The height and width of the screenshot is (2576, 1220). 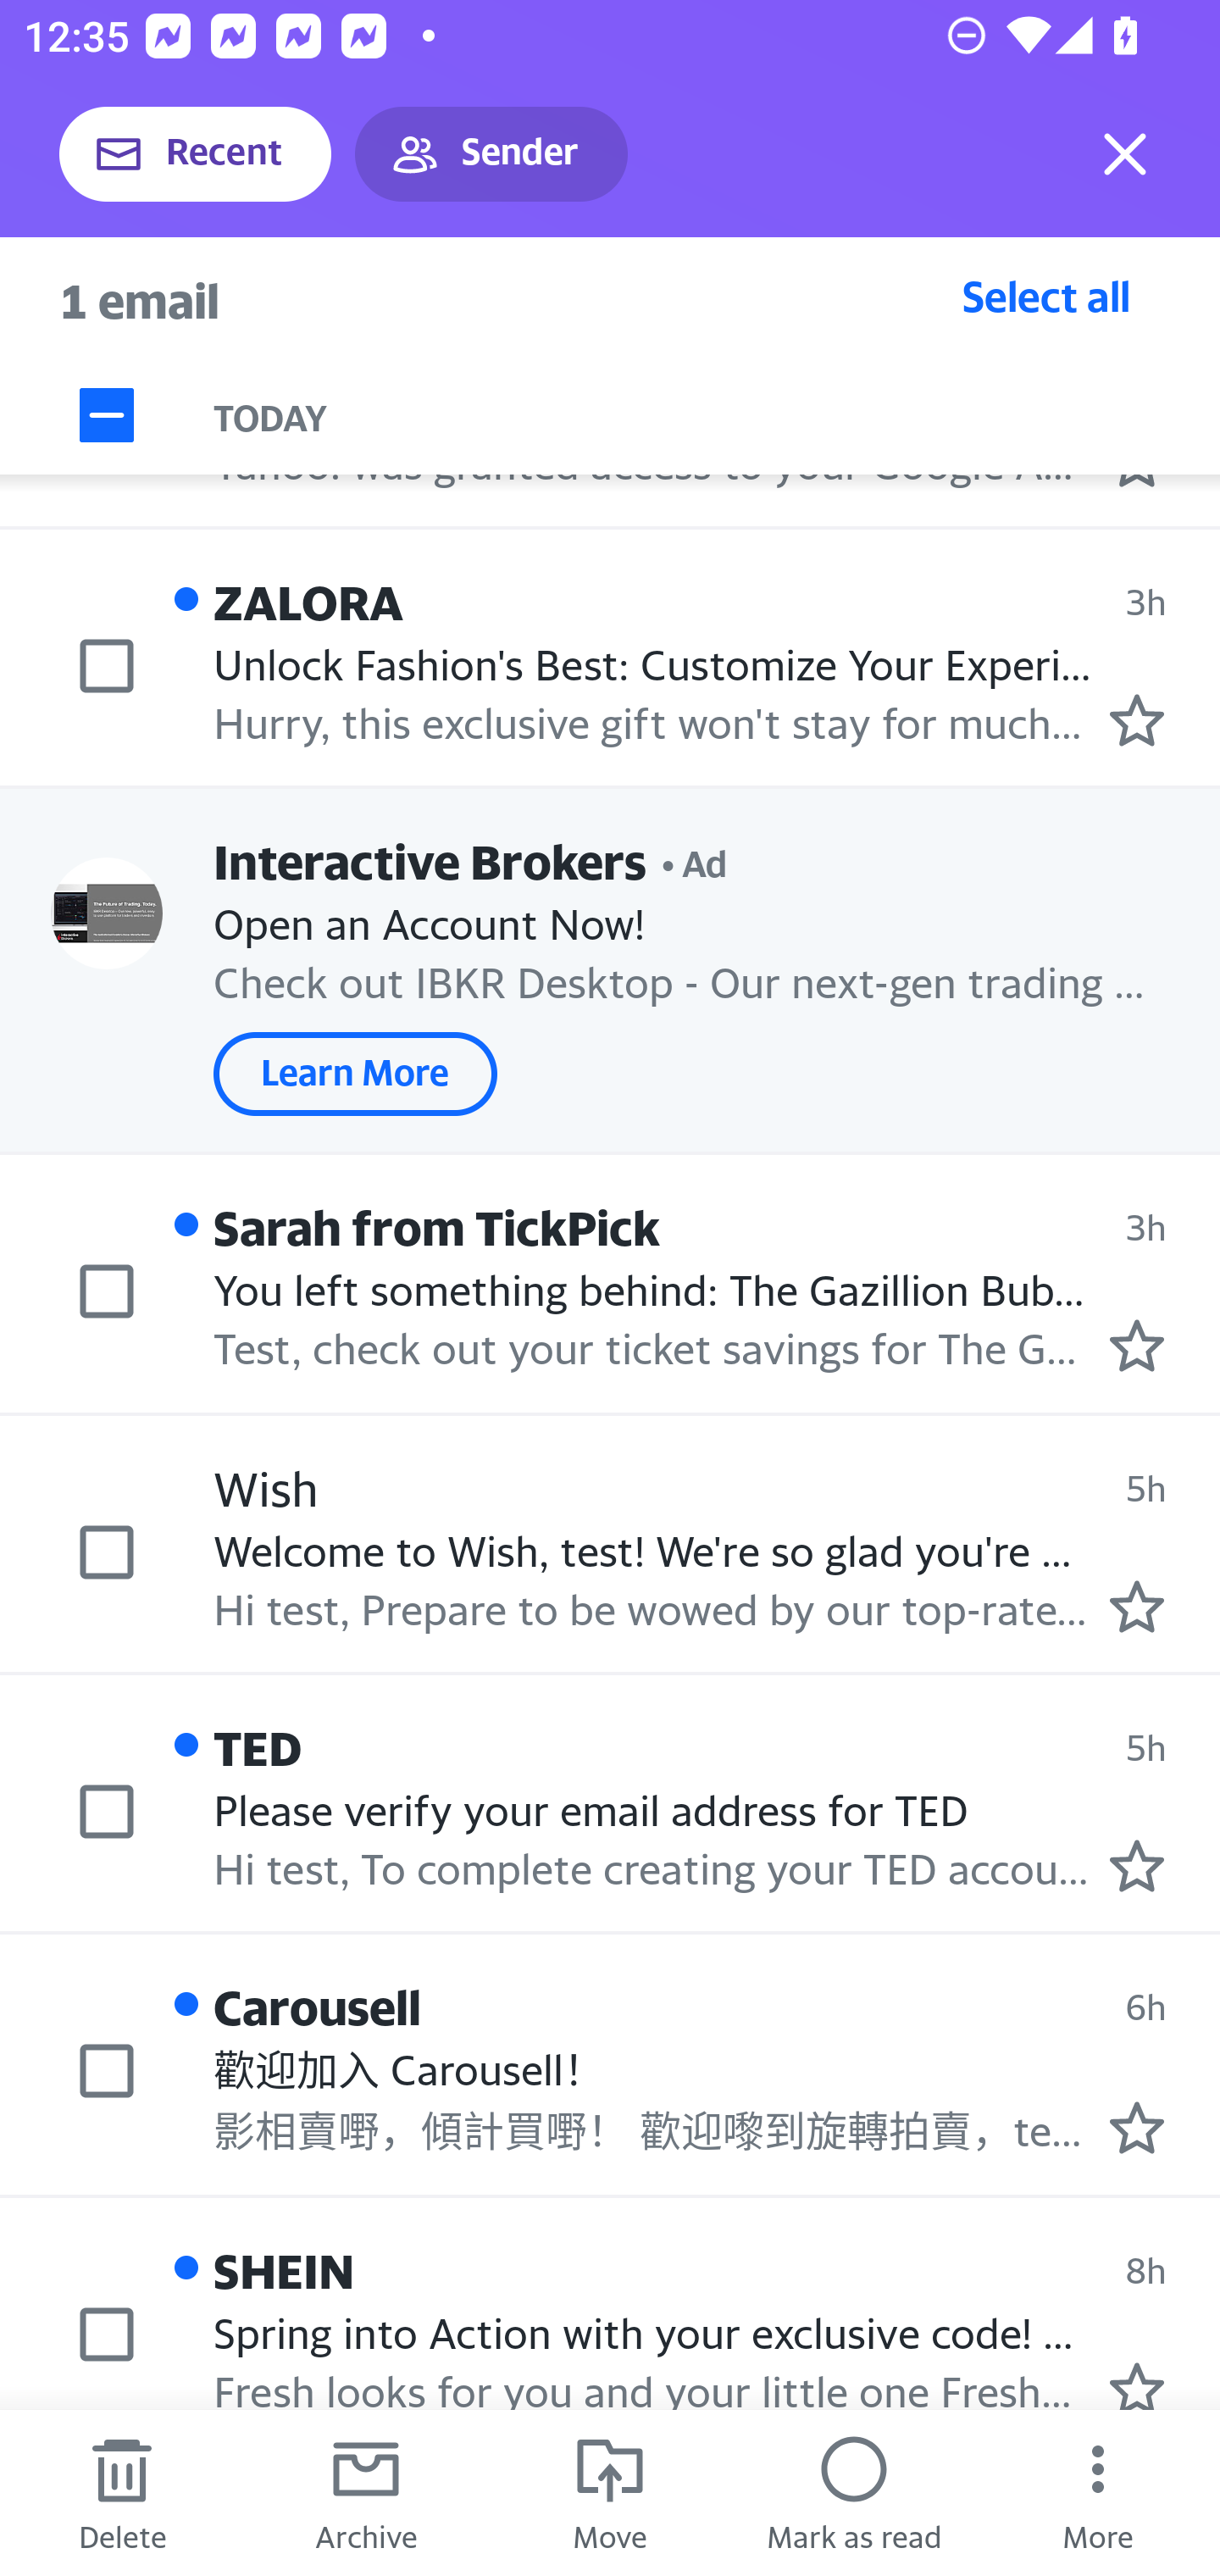 What do you see at coordinates (1046, 296) in the screenshot?
I see `Select all` at bounding box center [1046, 296].